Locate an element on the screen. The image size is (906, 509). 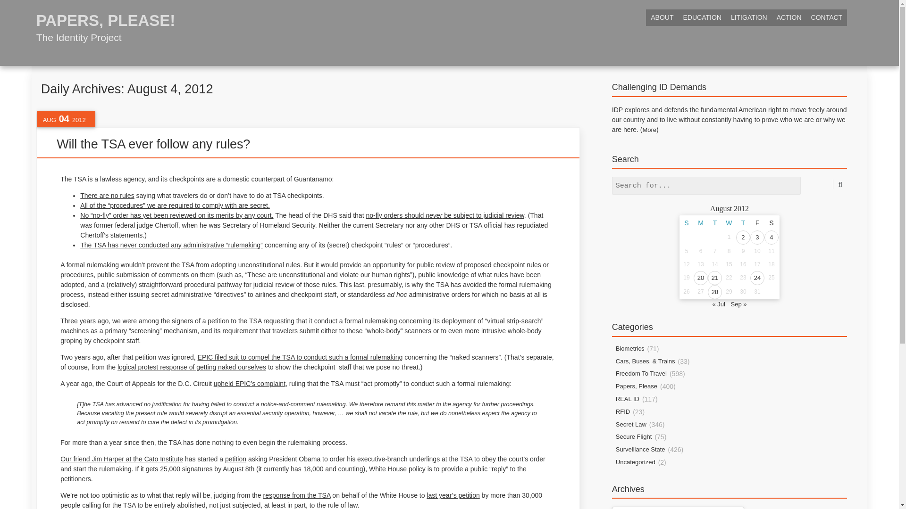
The Identity Project is located at coordinates (106, 25).